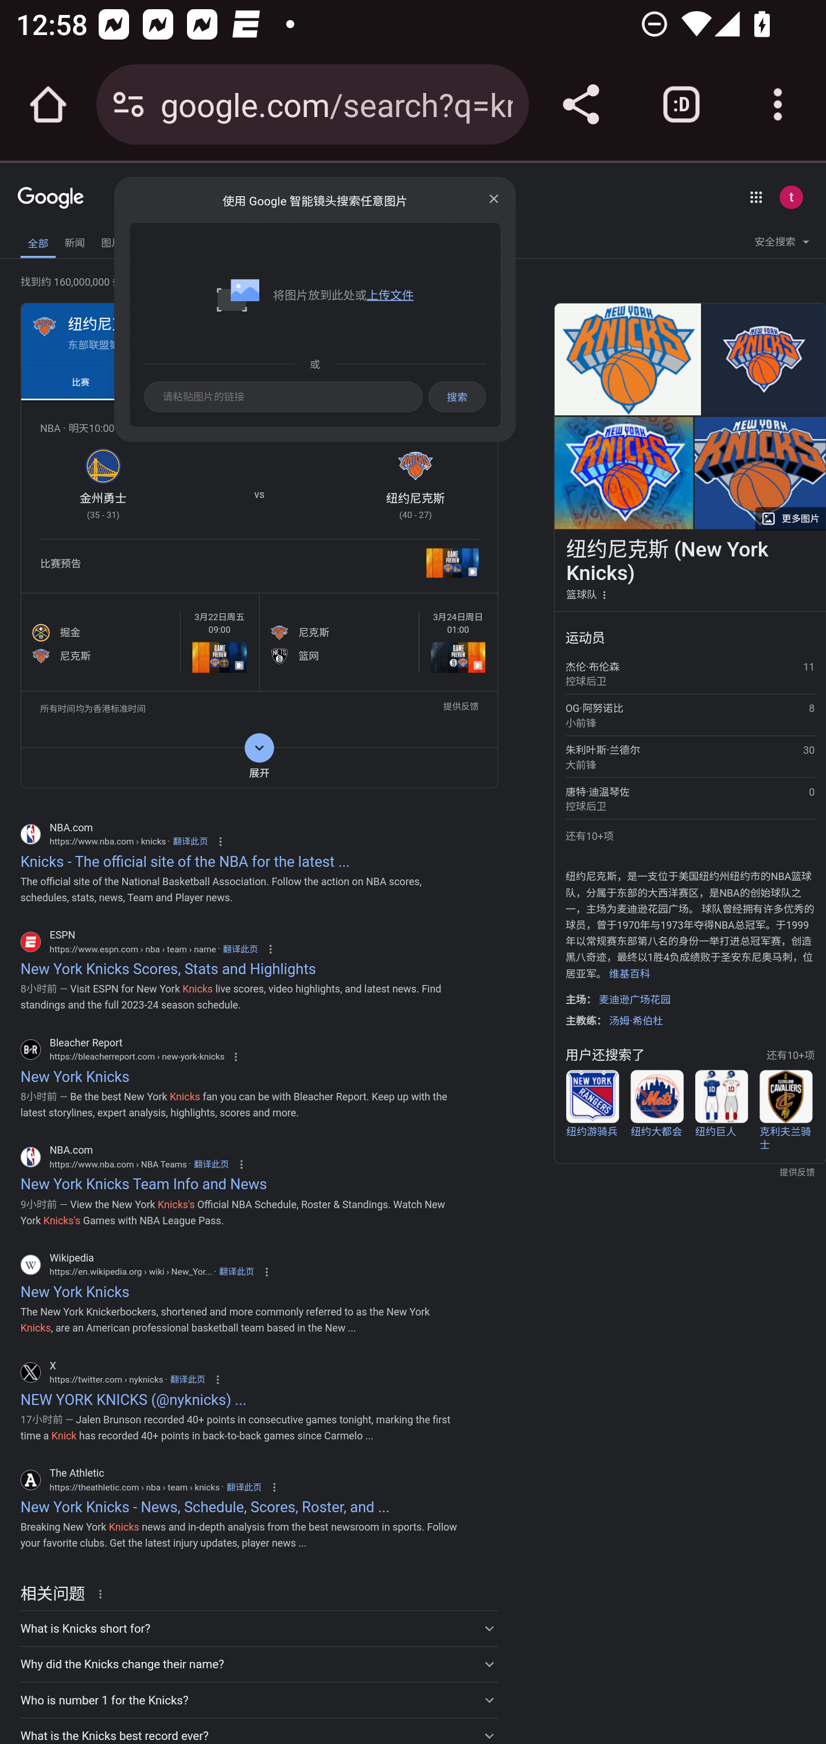  I want to click on 更多, so click(228, 241).